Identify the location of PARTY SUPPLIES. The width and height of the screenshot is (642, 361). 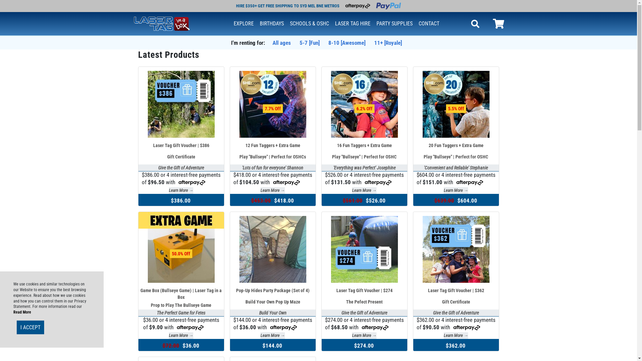
(395, 24).